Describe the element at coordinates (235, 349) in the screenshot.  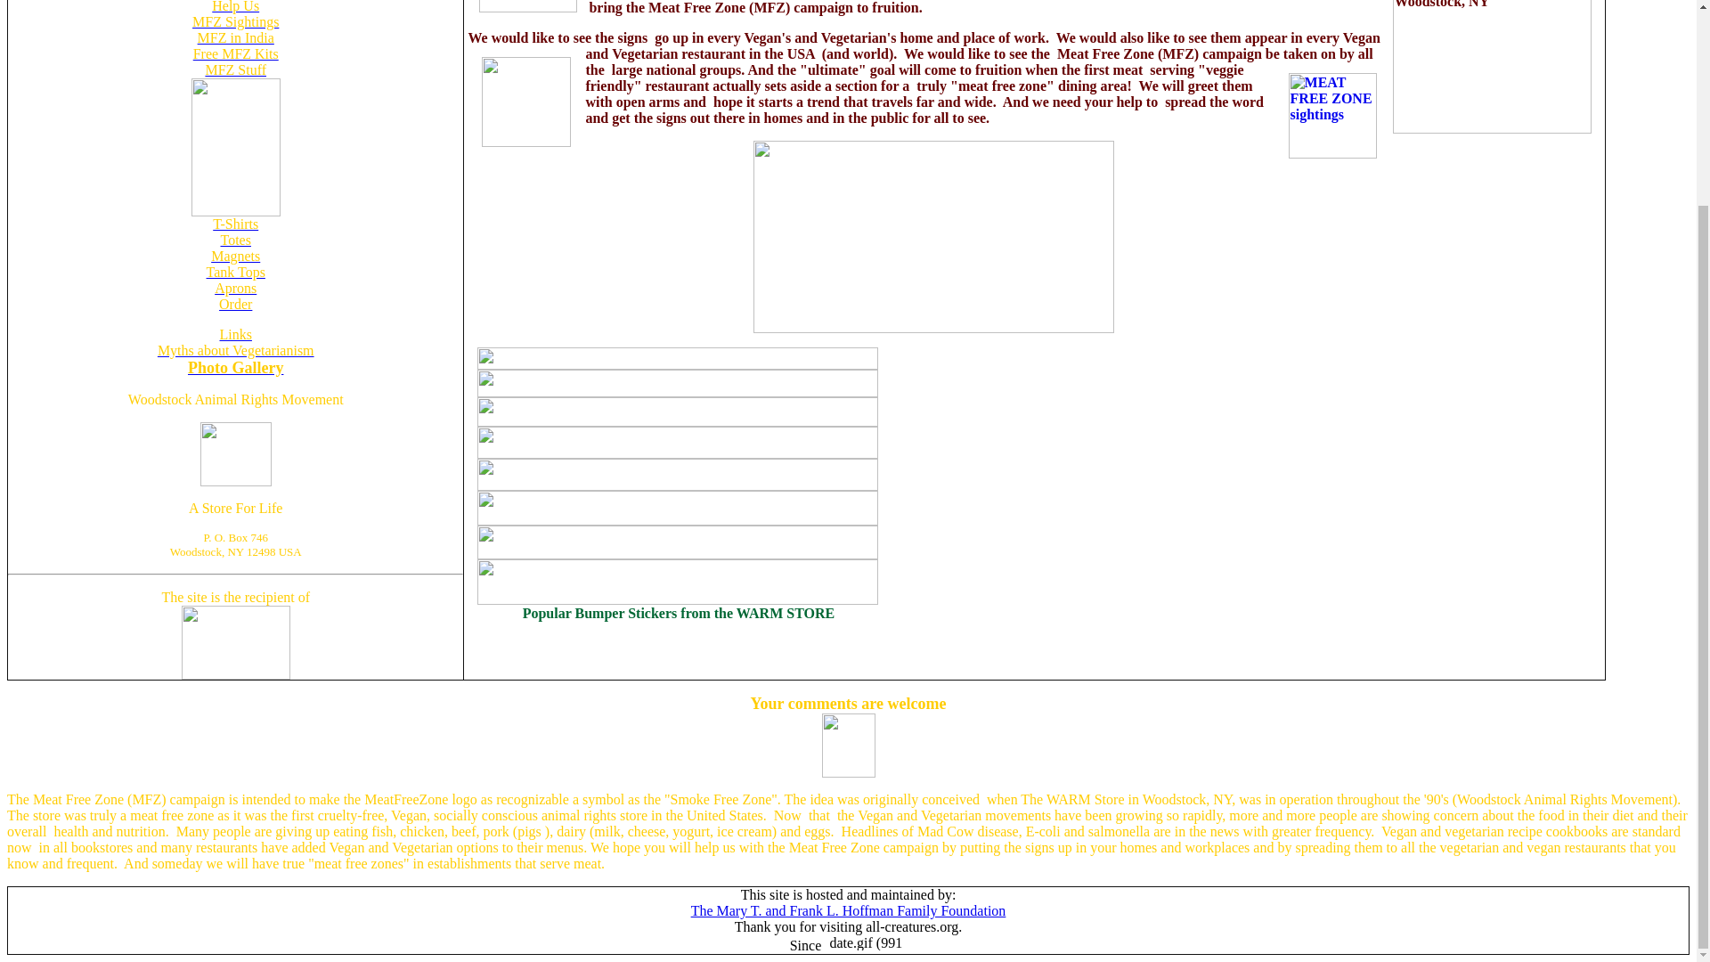
I see `Myths about Vegetarianism` at that location.